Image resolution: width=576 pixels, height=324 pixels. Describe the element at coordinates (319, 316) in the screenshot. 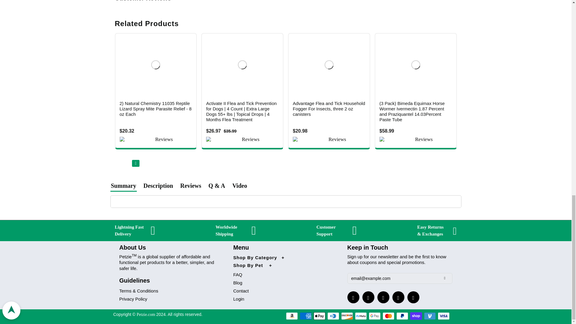

I see `Apple Pay` at that location.